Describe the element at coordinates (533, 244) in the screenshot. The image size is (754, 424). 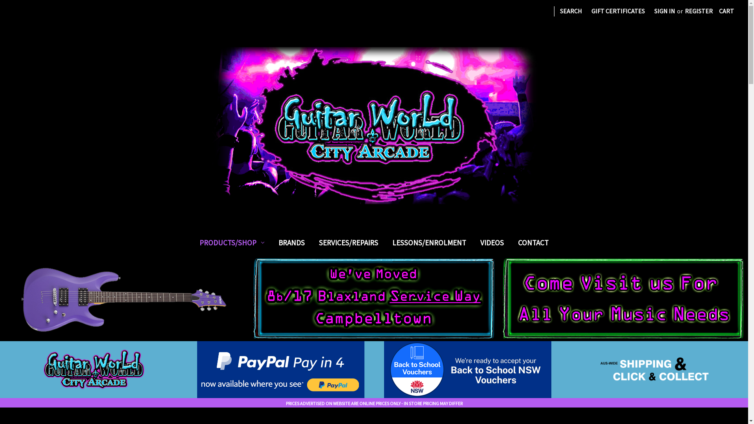
I see `CONTACT` at that location.